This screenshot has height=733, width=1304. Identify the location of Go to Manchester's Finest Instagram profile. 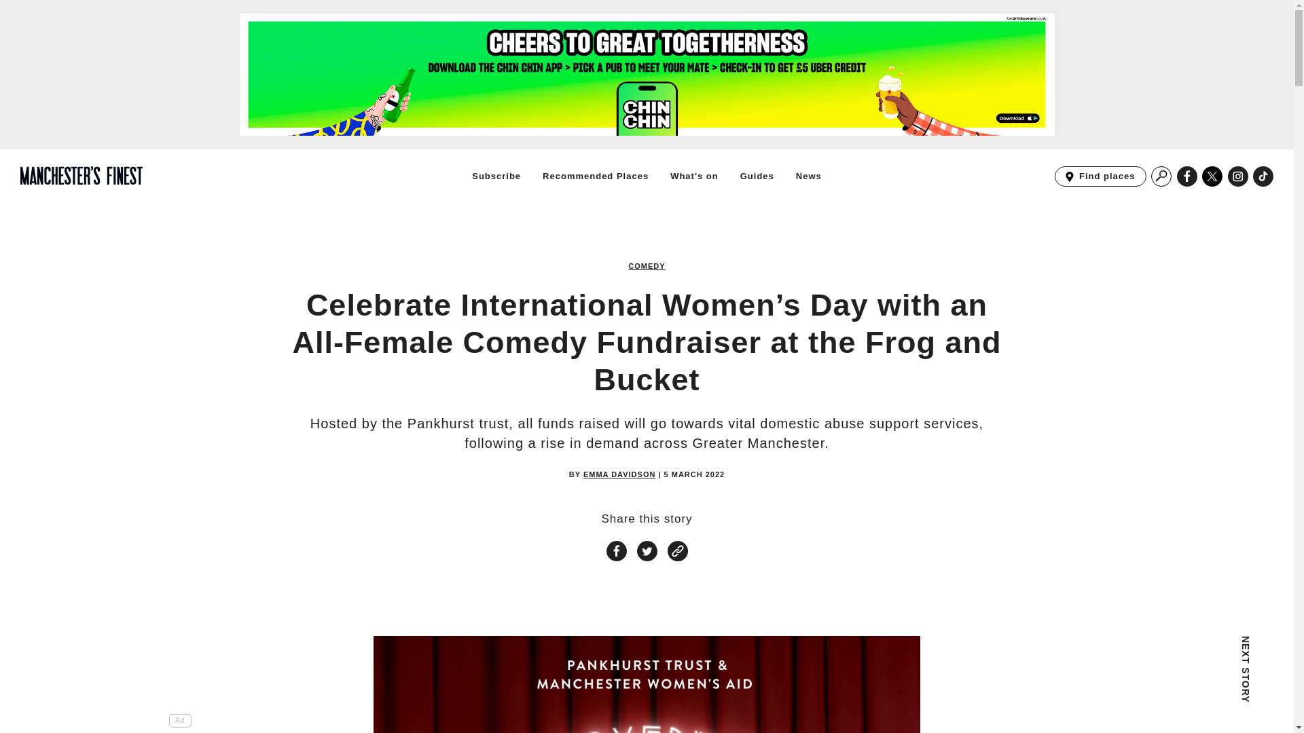
(1237, 176).